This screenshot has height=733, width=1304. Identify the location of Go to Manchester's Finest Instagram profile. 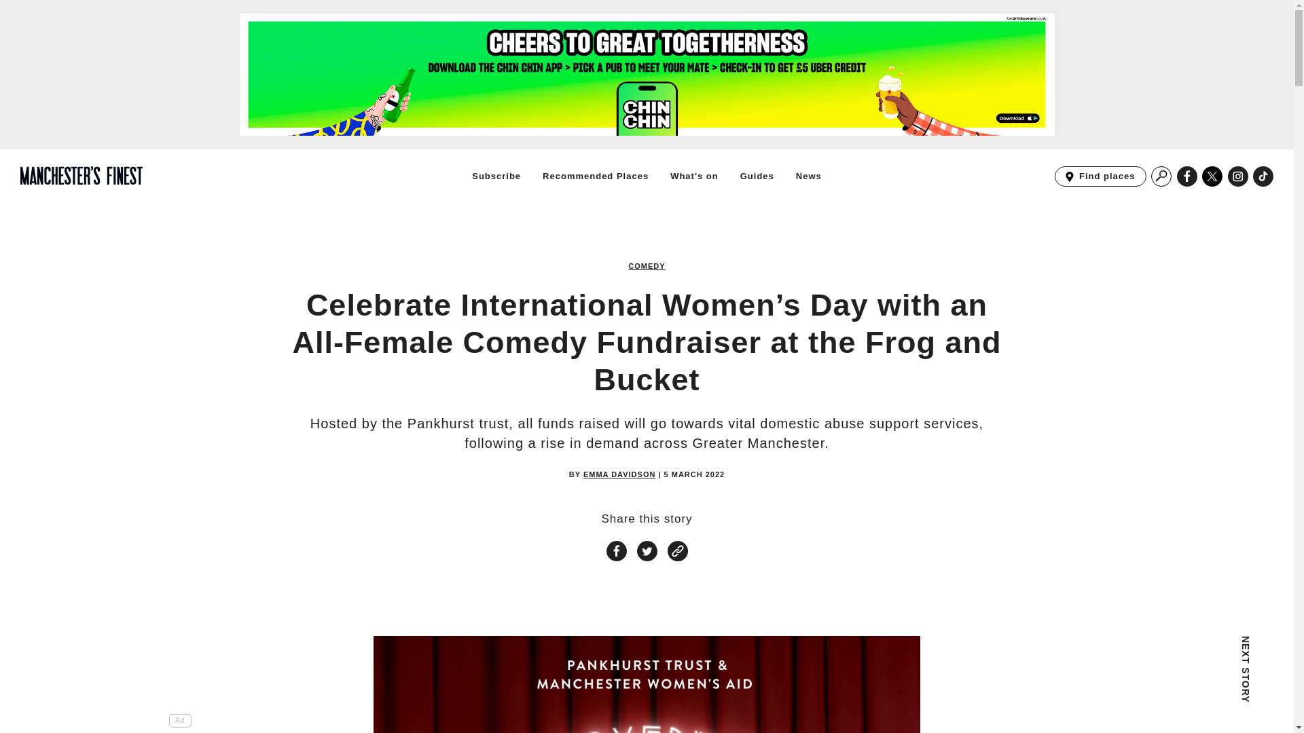
(1237, 176).